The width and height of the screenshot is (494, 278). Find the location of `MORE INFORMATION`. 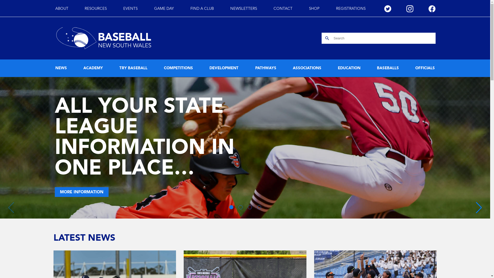

MORE INFORMATION is located at coordinates (81, 192).